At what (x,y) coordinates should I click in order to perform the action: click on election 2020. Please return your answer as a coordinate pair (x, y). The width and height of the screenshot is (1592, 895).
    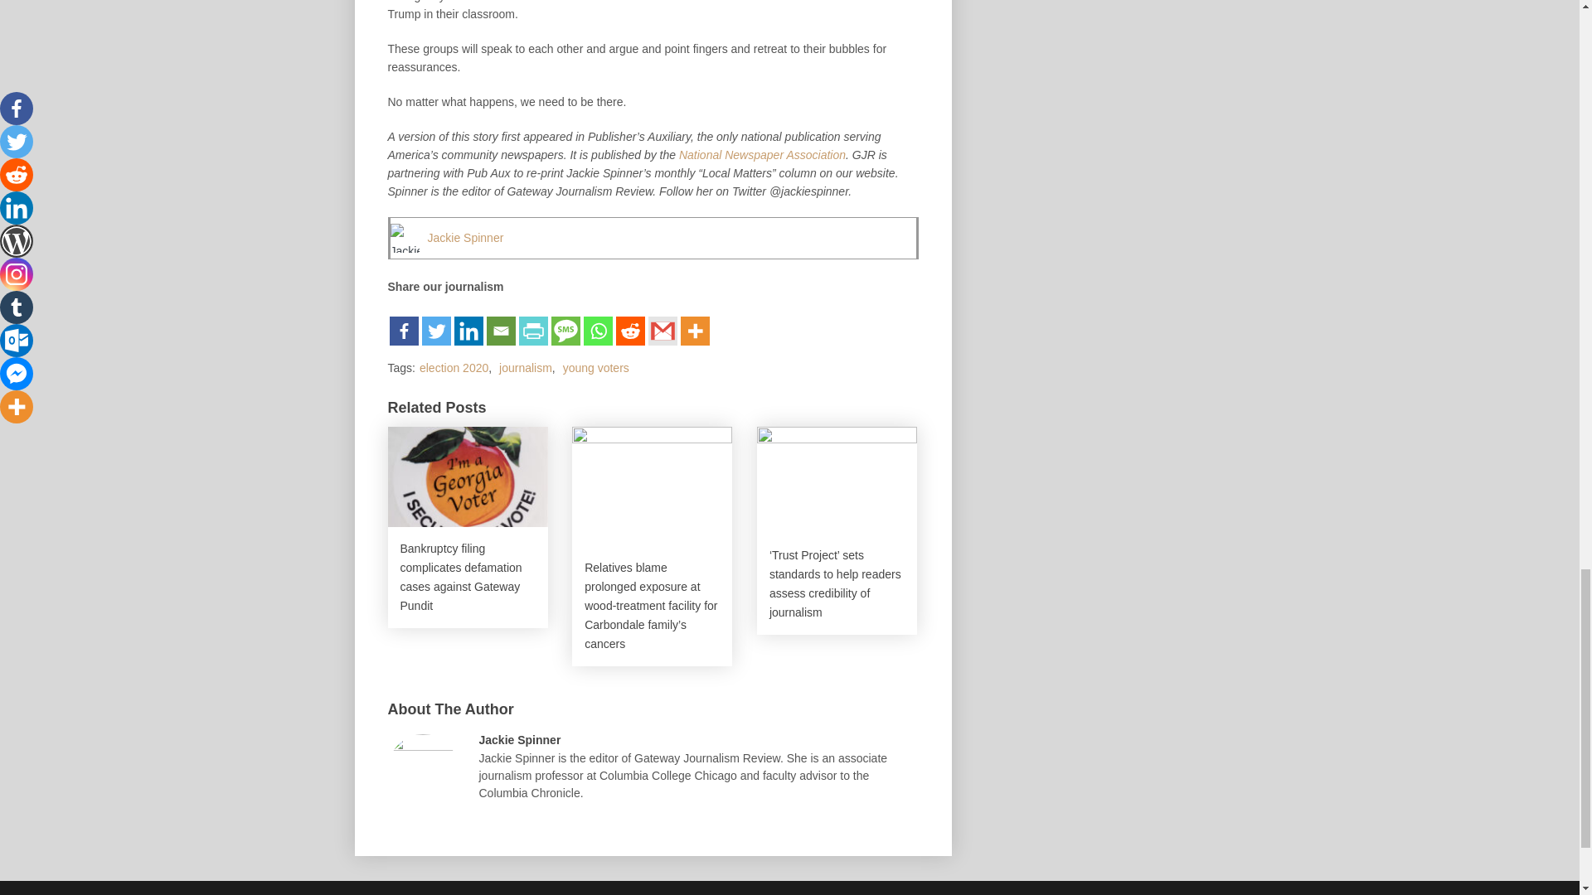
    Looking at the image, I should click on (454, 368).